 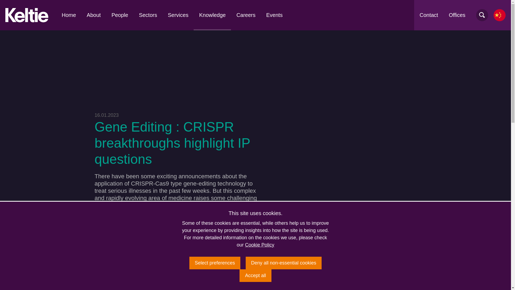 What do you see at coordinates (457, 15) in the screenshot?
I see `Offices` at bounding box center [457, 15].